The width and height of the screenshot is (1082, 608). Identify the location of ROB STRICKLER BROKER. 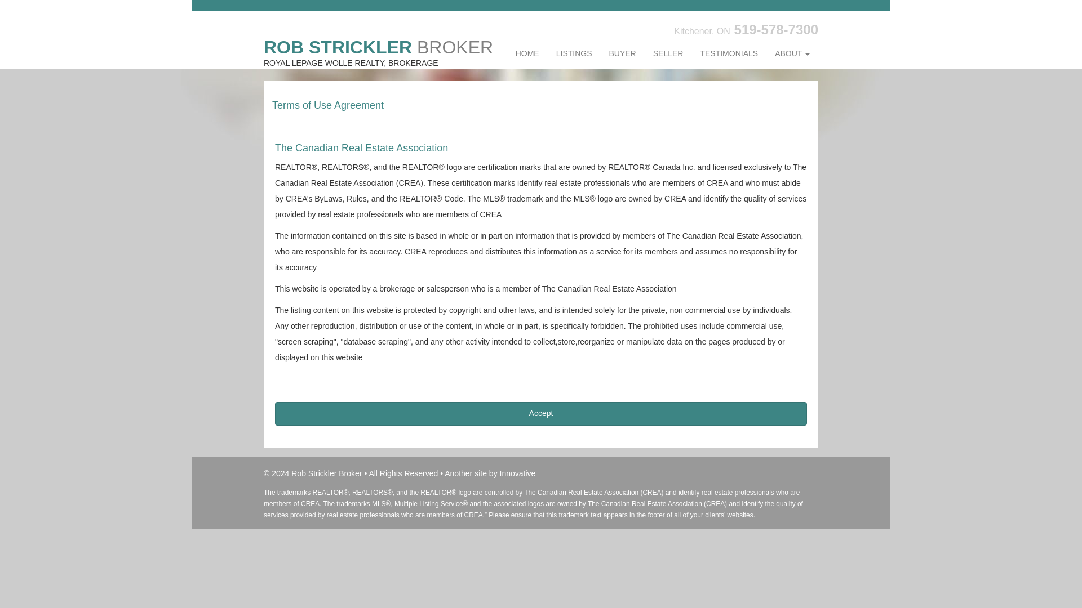
(379, 43).